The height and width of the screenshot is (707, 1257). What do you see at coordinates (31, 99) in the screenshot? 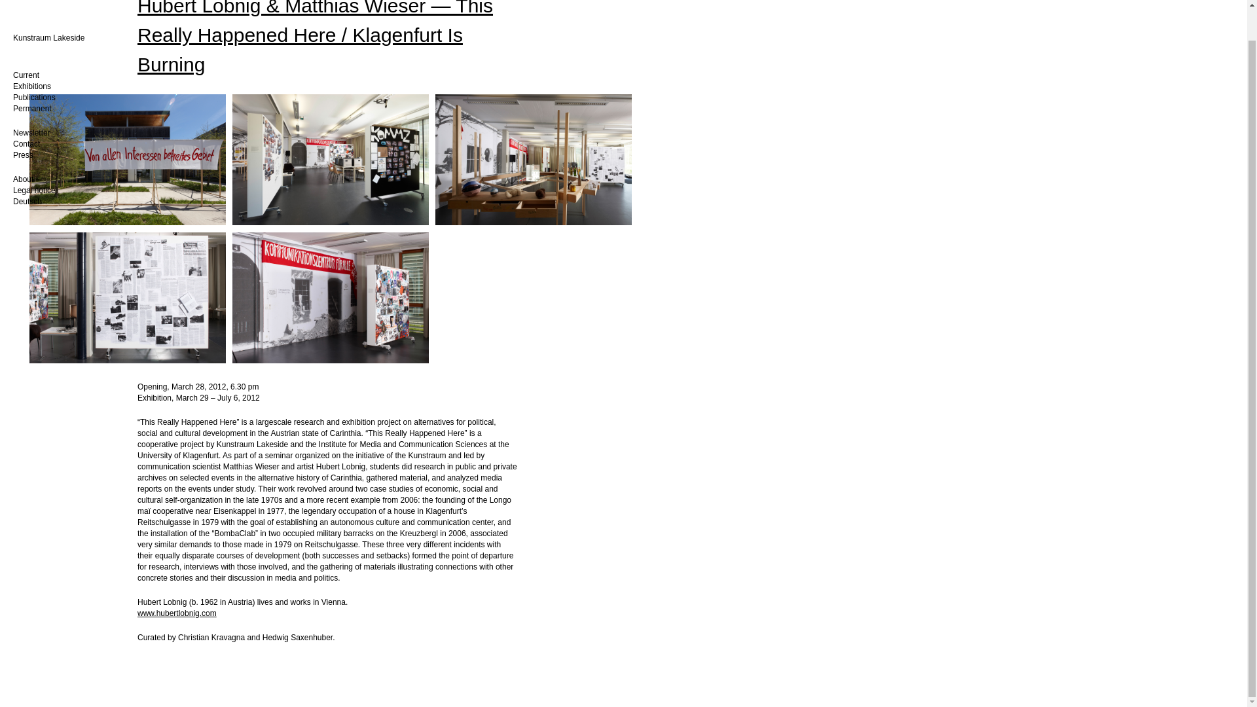
I see `Newsletter` at bounding box center [31, 99].